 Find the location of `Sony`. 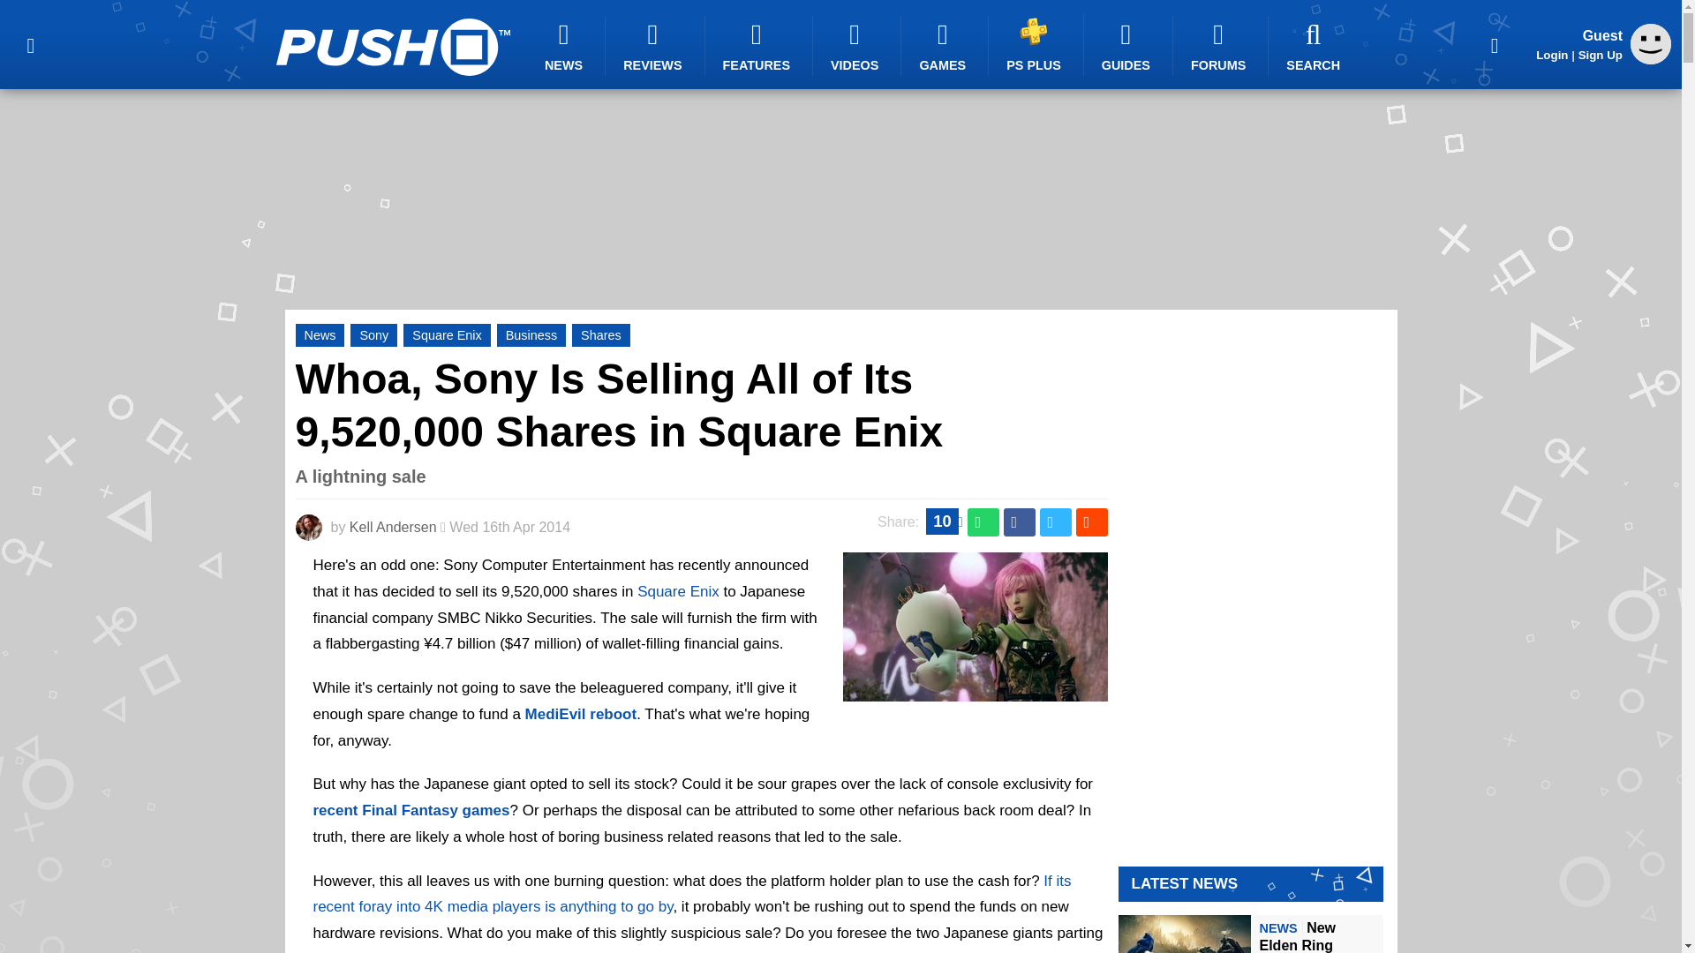

Sony is located at coordinates (373, 335).